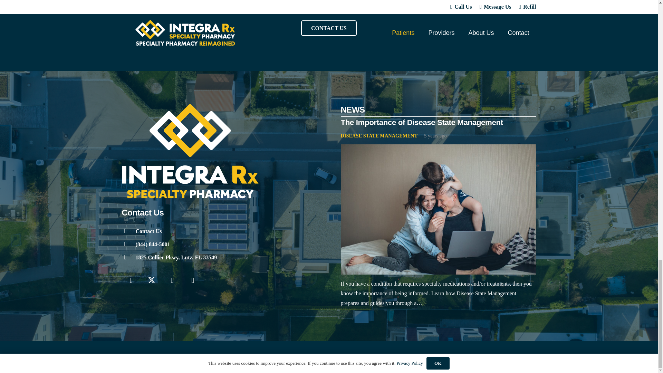 This screenshot has height=373, width=663. I want to click on 1825 Collier Pkwy, Lutz, FL 33549, so click(176, 258).